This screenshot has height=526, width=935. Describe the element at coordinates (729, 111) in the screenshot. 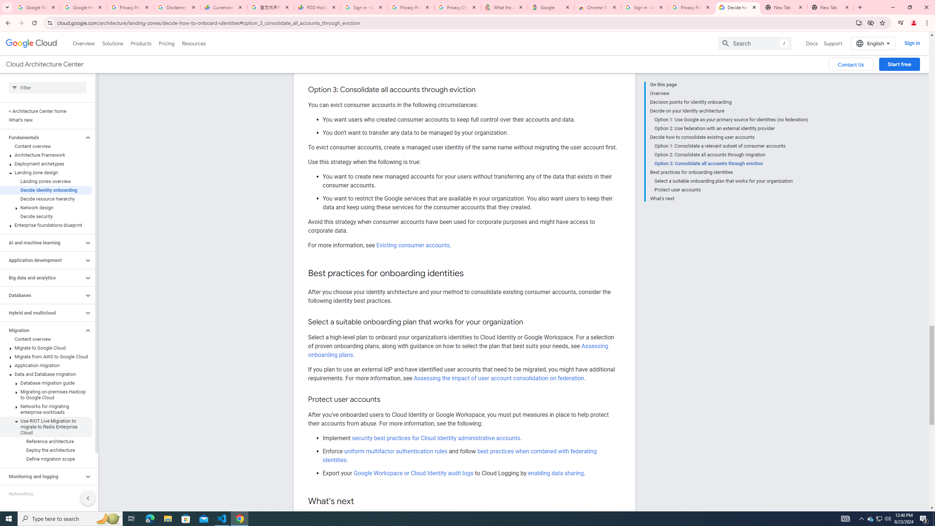

I see `Decide on your identity architecture` at that location.